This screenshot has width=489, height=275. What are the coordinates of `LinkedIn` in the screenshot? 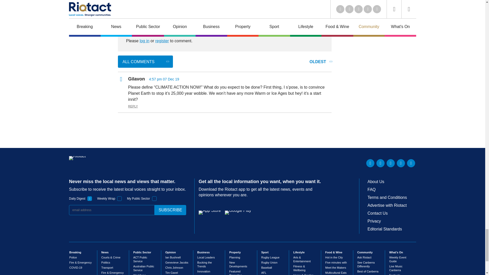 It's located at (370, 163).